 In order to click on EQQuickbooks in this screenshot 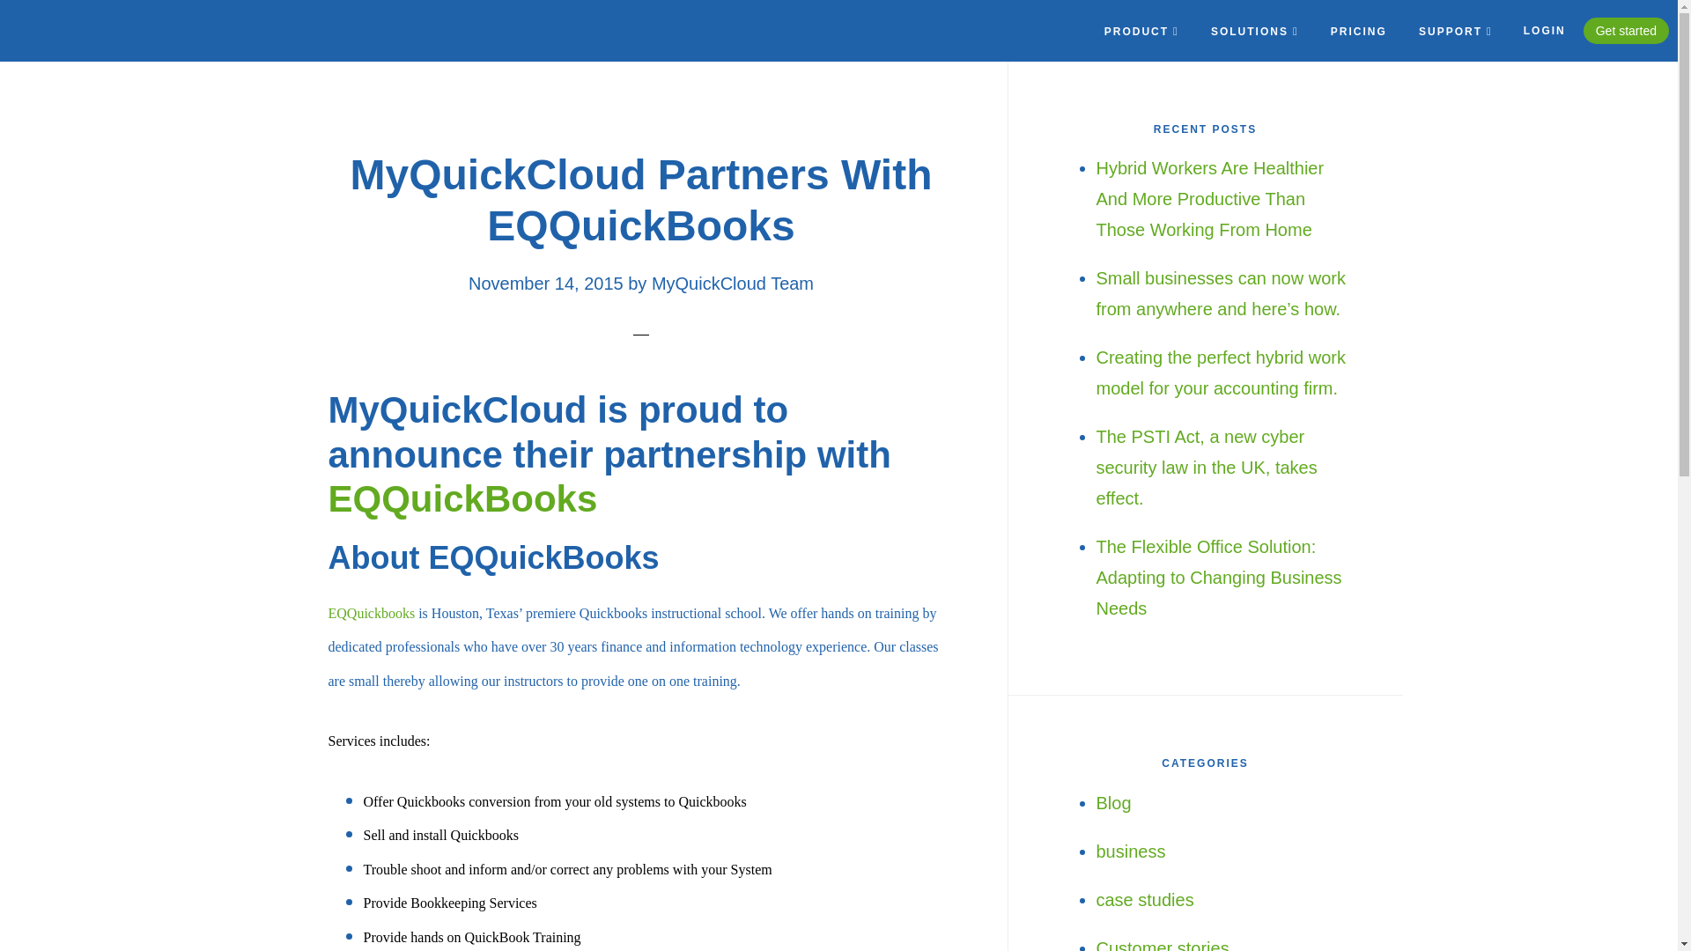, I will do `click(371, 613)`.